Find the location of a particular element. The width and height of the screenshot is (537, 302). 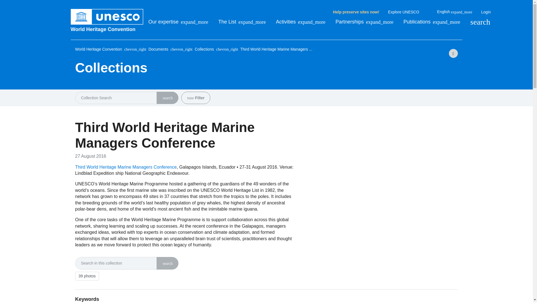

English is located at coordinates (455, 12).